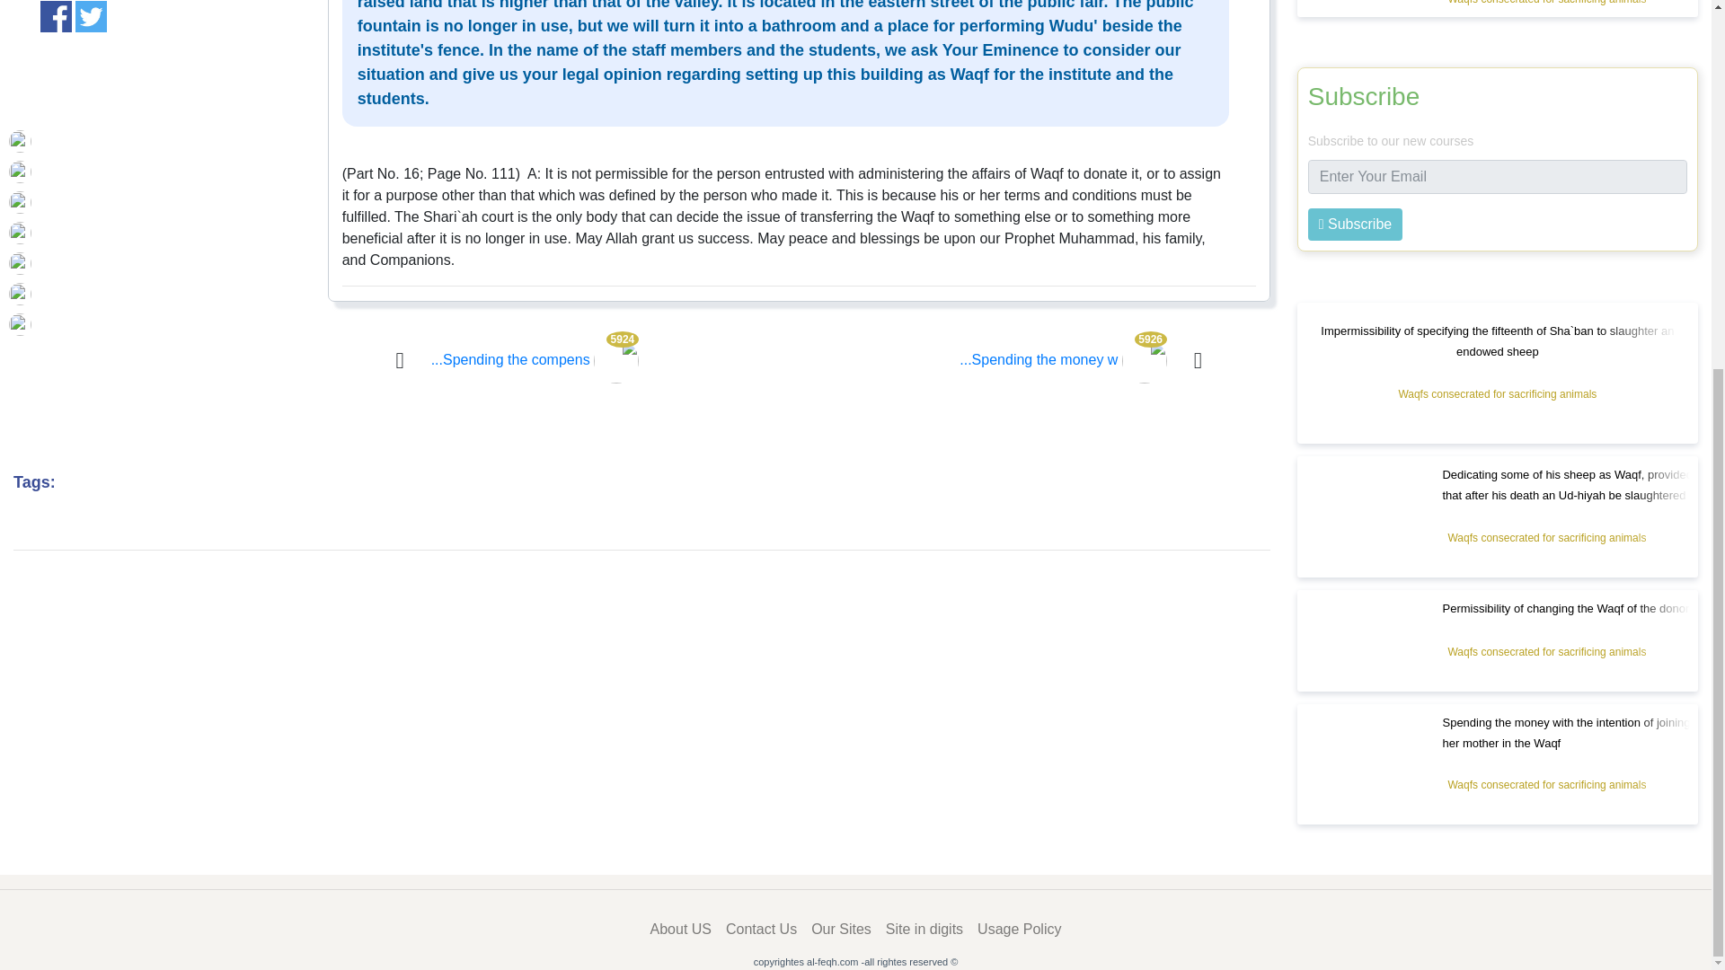 Image resolution: width=1725 pixels, height=970 pixels. Describe the element at coordinates (1546, 4) in the screenshot. I see `Waqfs consecrated for sacrificing animals` at that location.